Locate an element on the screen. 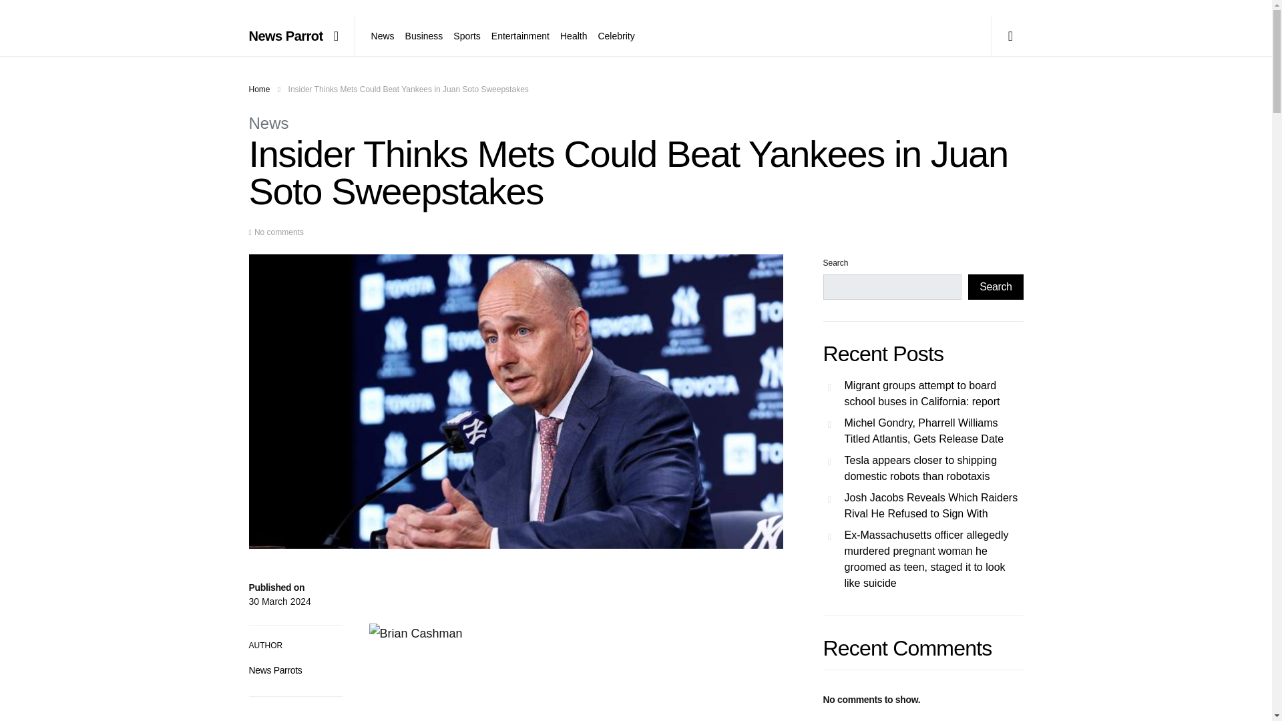 Image resolution: width=1282 pixels, height=721 pixels. Celebrity is located at coordinates (613, 36).